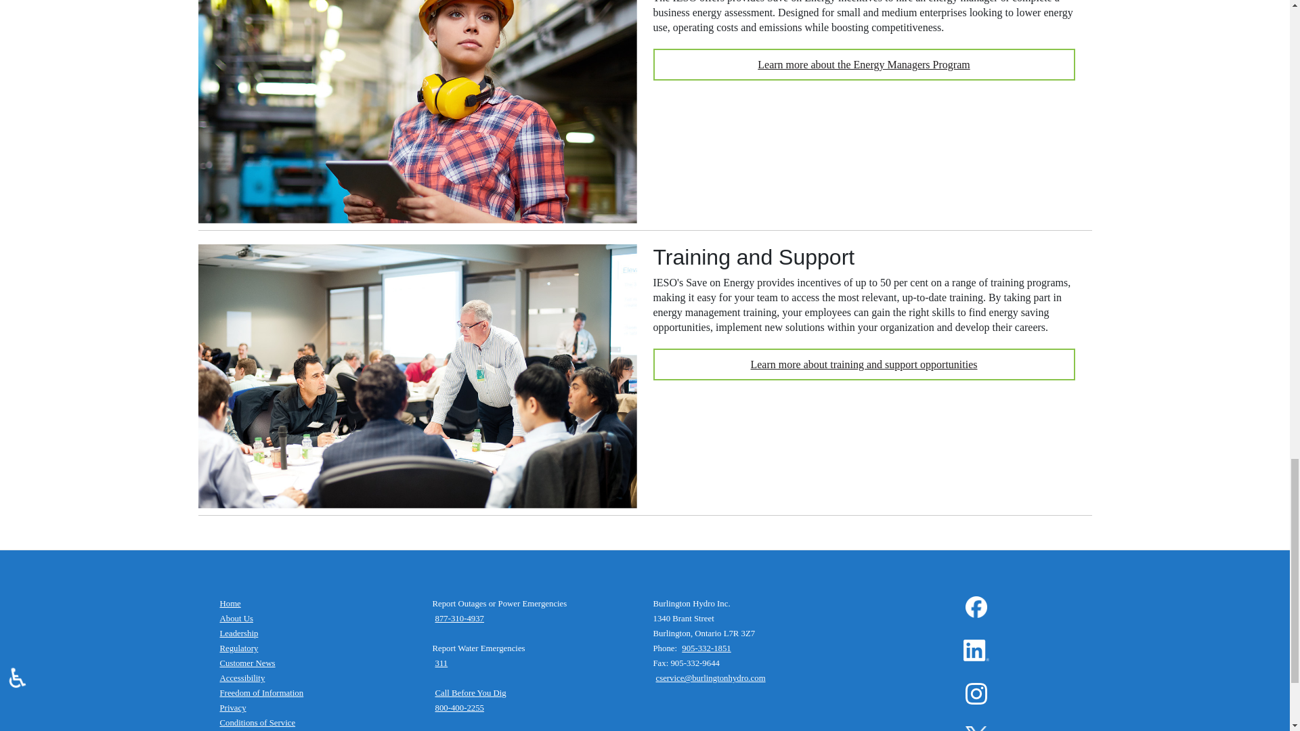  What do you see at coordinates (976, 728) in the screenshot?
I see `X` at bounding box center [976, 728].